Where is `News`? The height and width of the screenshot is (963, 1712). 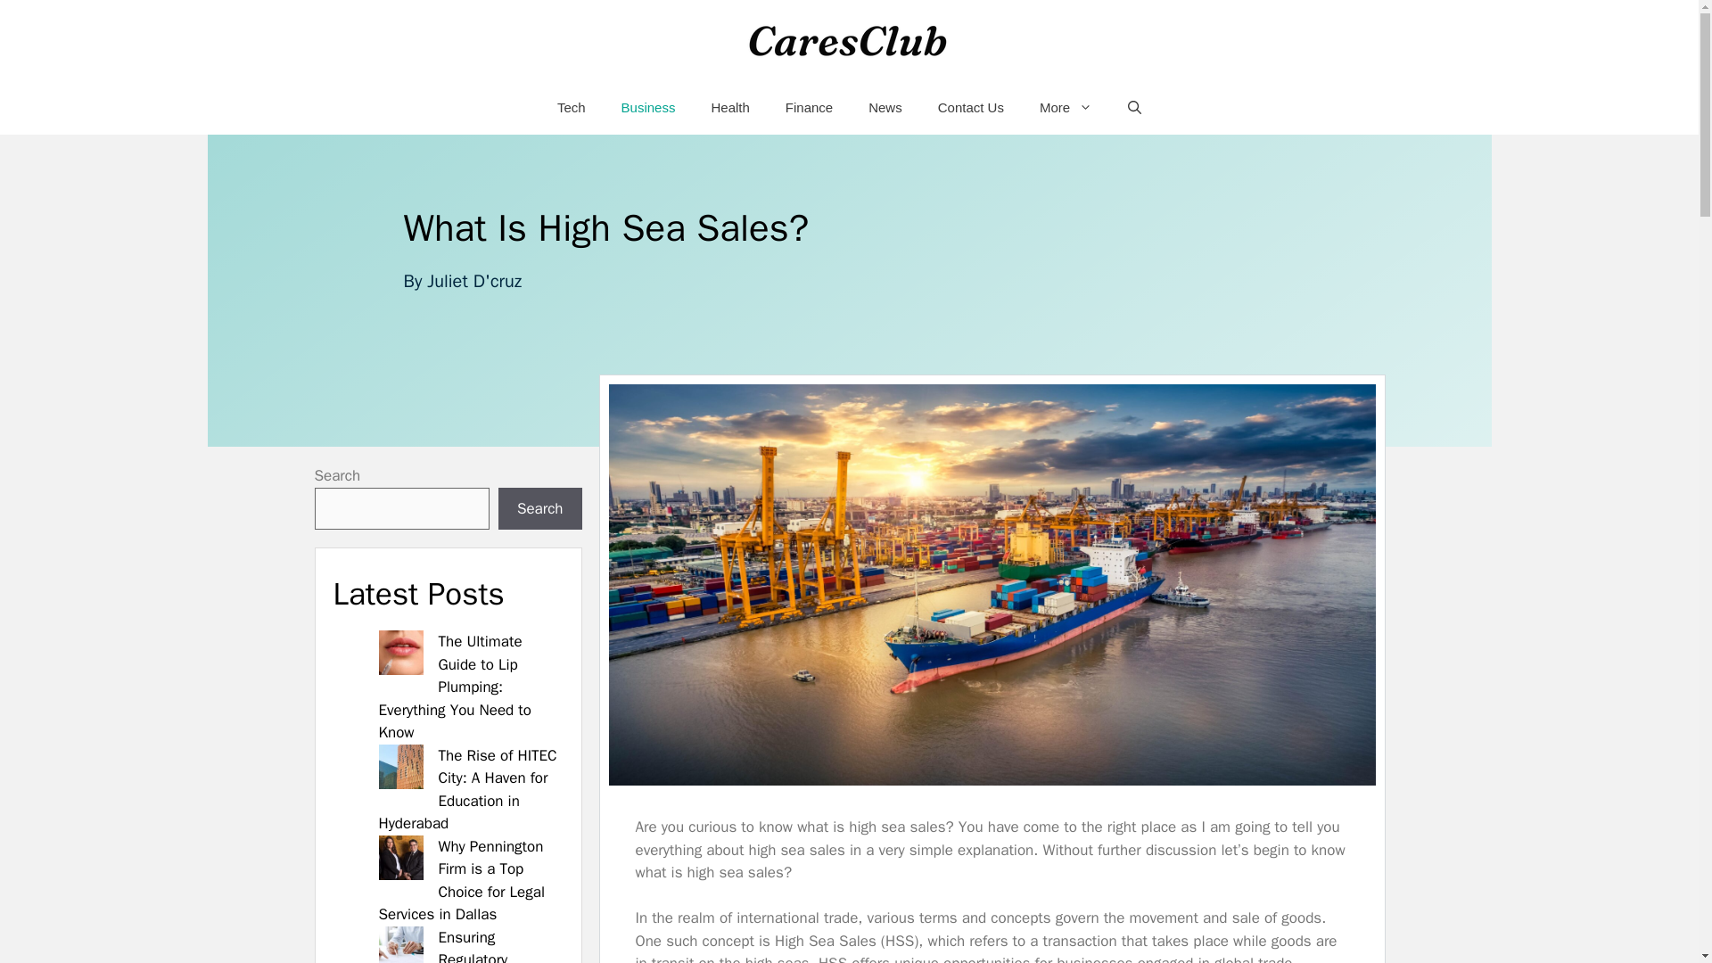 News is located at coordinates (885, 107).